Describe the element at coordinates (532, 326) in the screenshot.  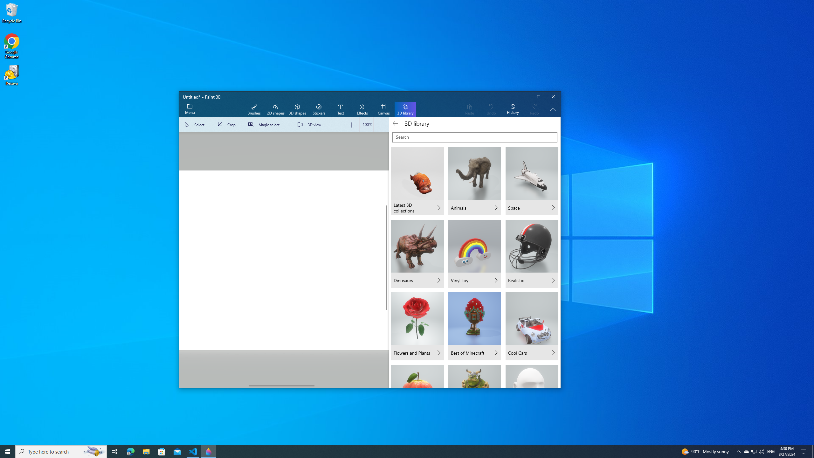
I see `Cool Cars` at that location.